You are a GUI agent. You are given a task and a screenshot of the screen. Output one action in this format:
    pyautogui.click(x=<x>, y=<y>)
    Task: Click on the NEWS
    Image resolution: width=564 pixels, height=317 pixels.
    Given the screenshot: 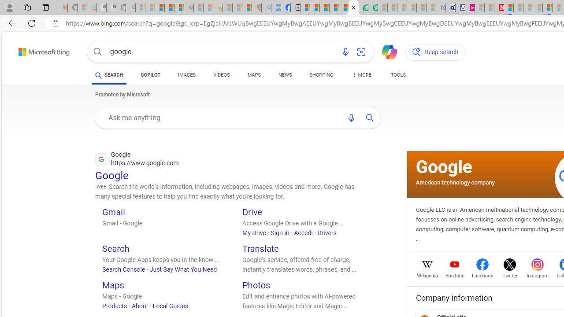 What is the action you would take?
    pyautogui.click(x=285, y=75)
    